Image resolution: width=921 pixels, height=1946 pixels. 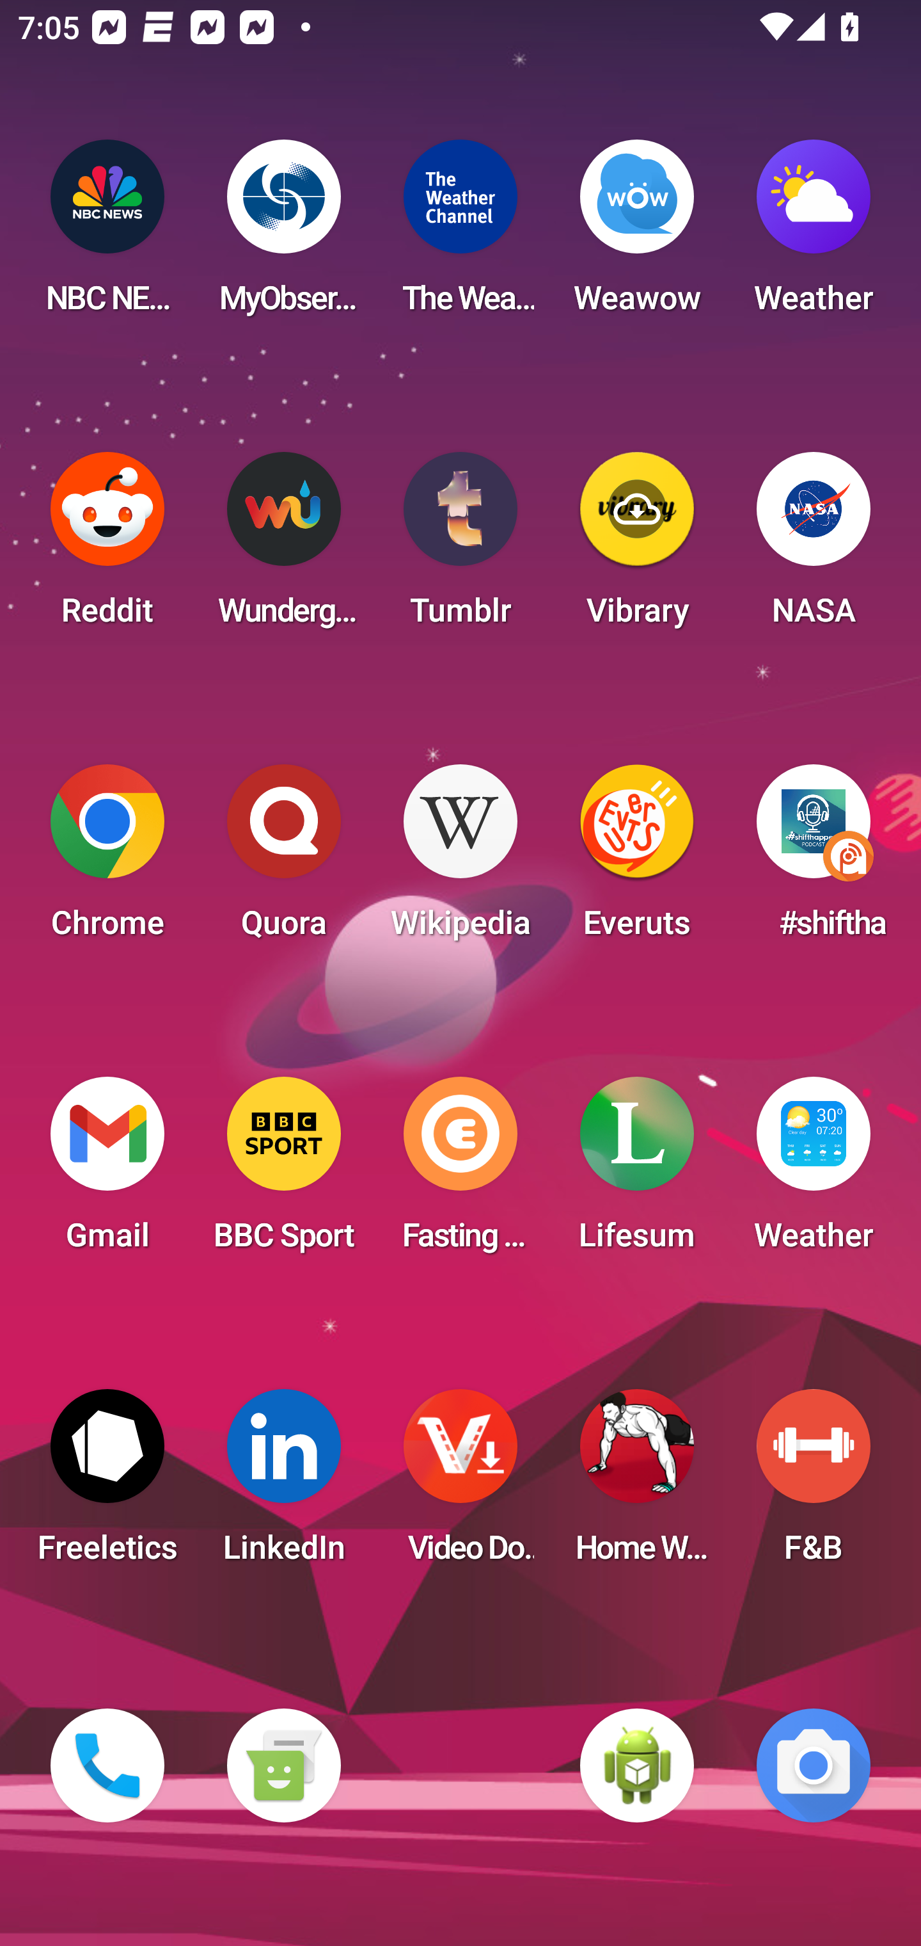 What do you see at coordinates (637, 859) in the screenshot?
I see `Everuts` at bounding box center [637, 859].